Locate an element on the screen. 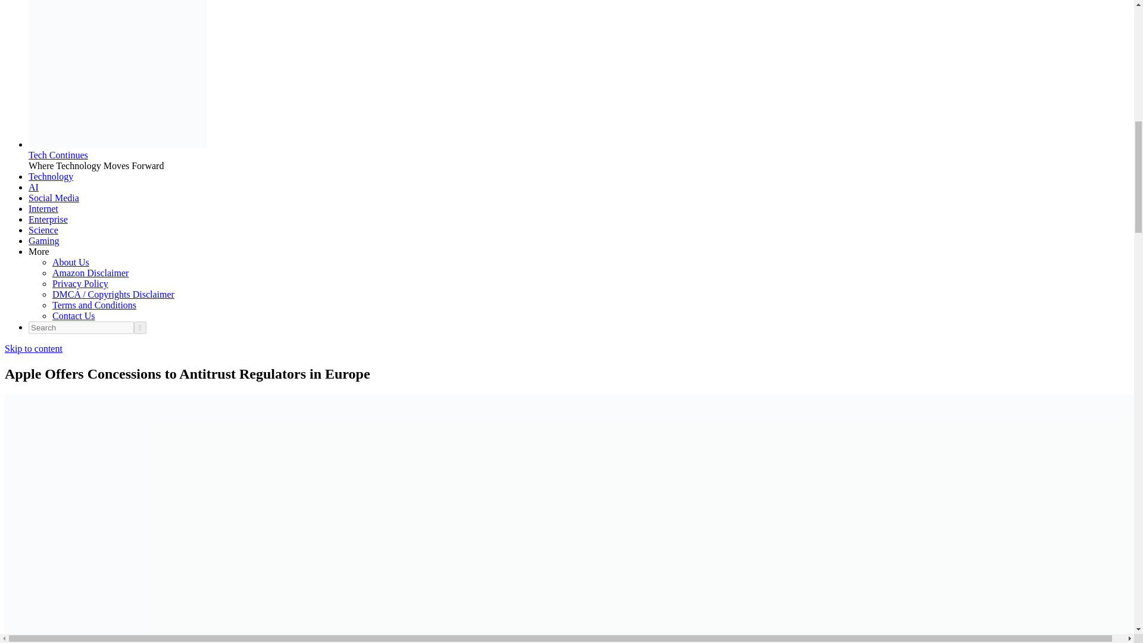 The height and width of the screenshot is (643, 1143). AI is located at coordinates (33, 187).